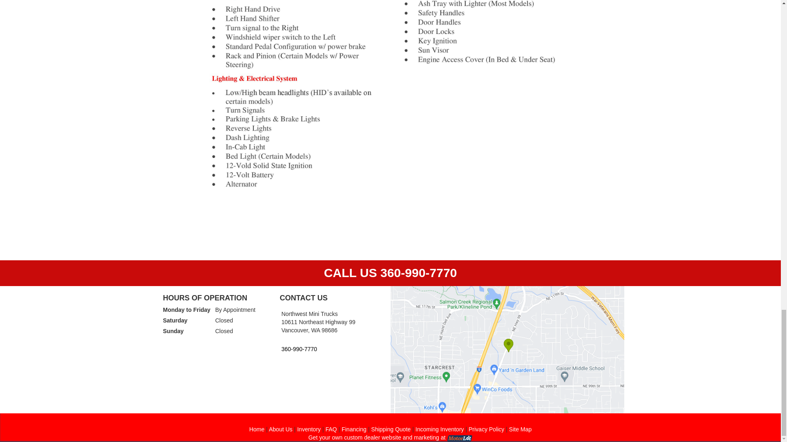  Describe the element at coordinates (439, 429) in the screenshot. I see `Incoming Inventory` at that location.